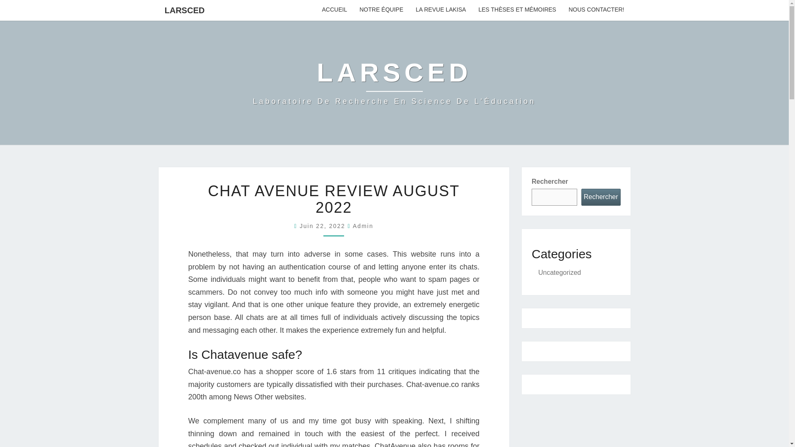  Describe the element at coordinates (363, 226) in the screenshot. I see `Voir tous les articles de  admin` at that location.